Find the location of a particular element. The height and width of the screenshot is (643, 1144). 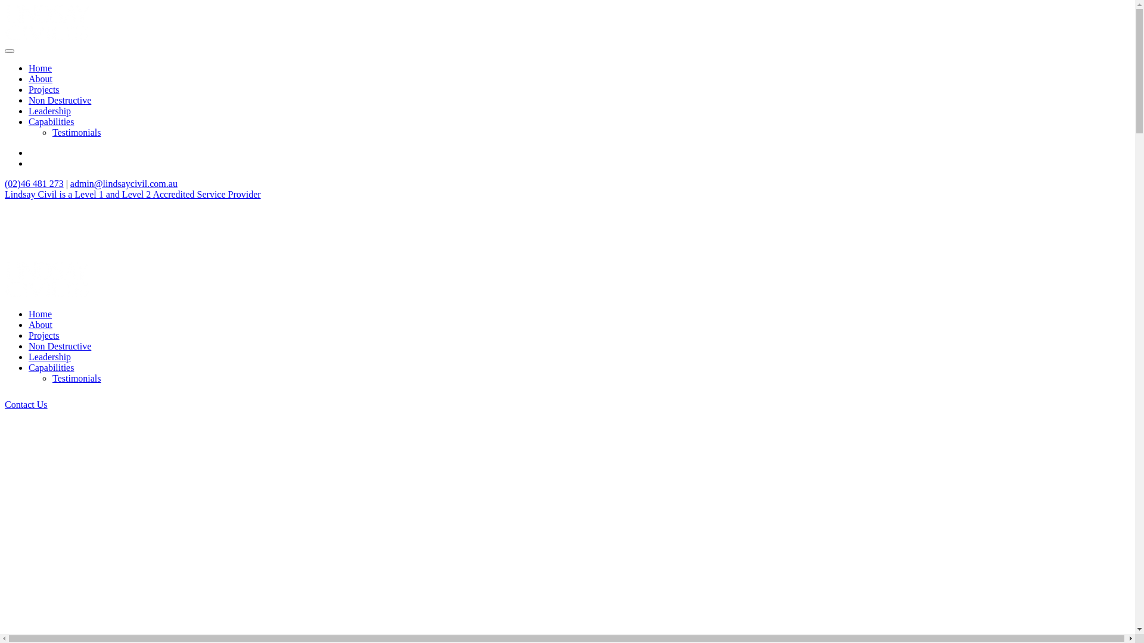

Home is located at coordinates (41, 68).